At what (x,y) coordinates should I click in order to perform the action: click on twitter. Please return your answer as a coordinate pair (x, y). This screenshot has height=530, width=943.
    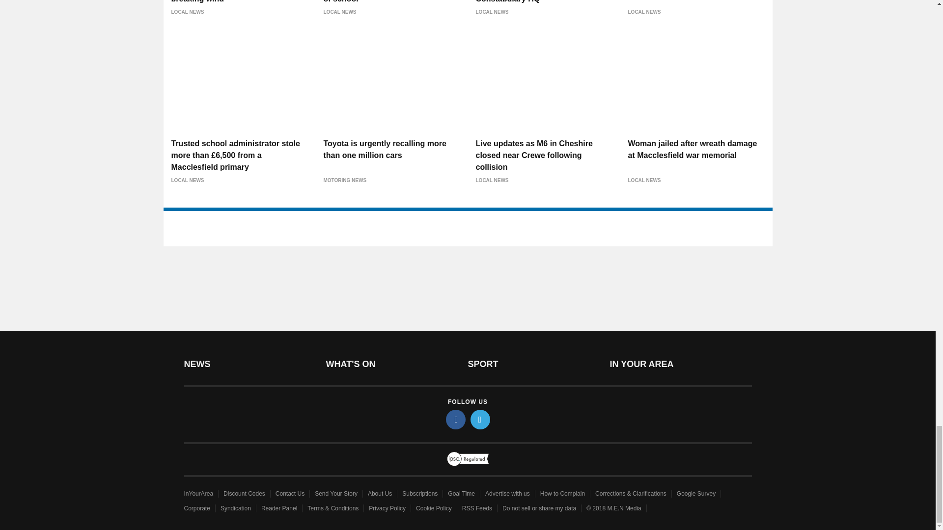
    Looking at the image, I should click on (480, 419).